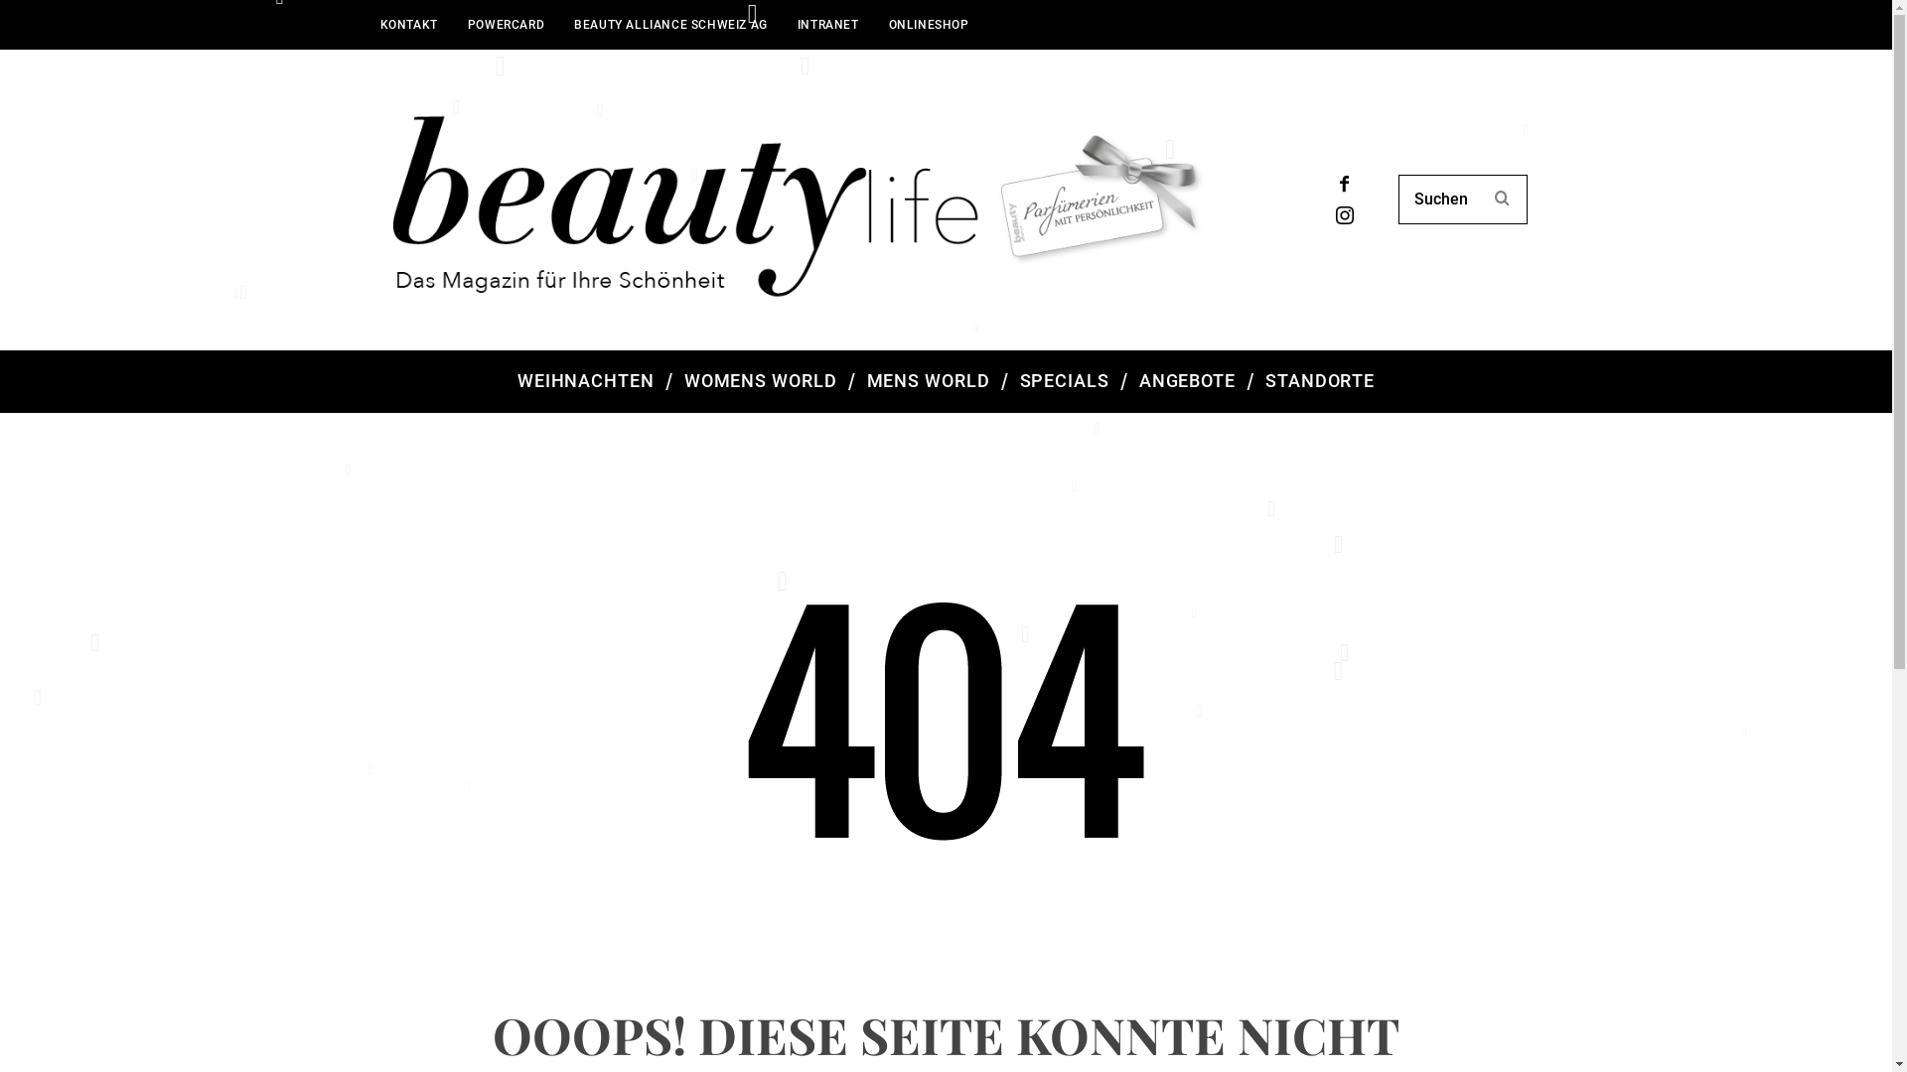 Image resolution: width=1907 pixels, height=1072 pixels. Describe the element at coordinates (1065, 381) in the screenshot. I see `SPECIALS` at that location.